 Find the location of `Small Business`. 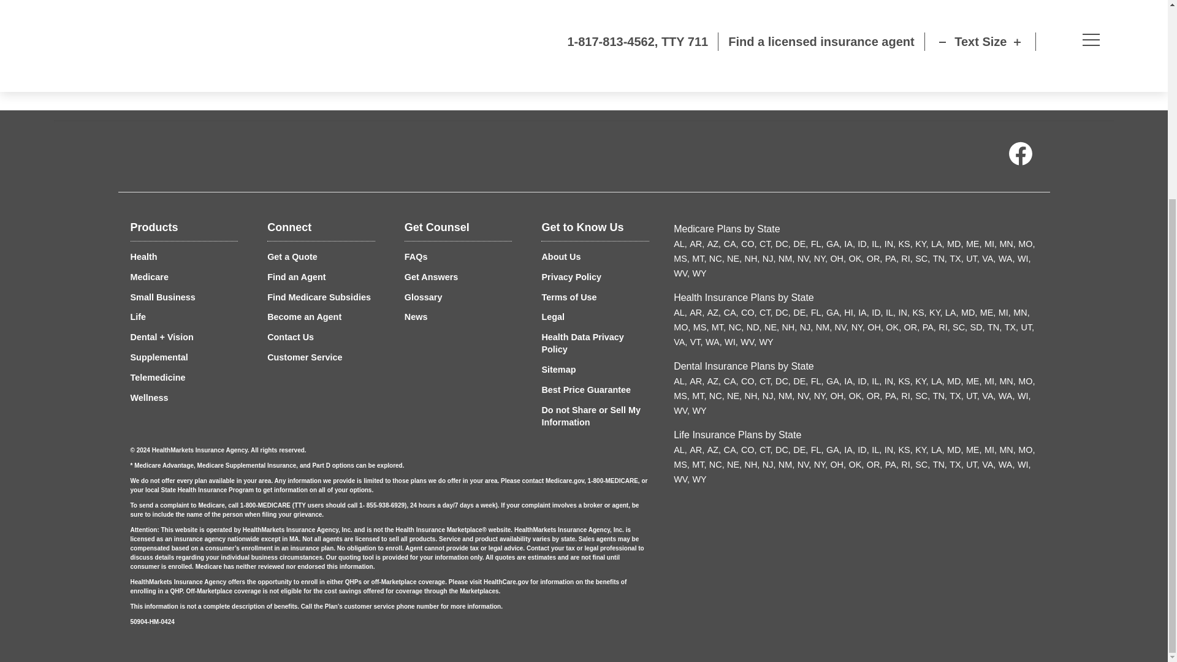

Small Business is located at coordinates (162, 297).